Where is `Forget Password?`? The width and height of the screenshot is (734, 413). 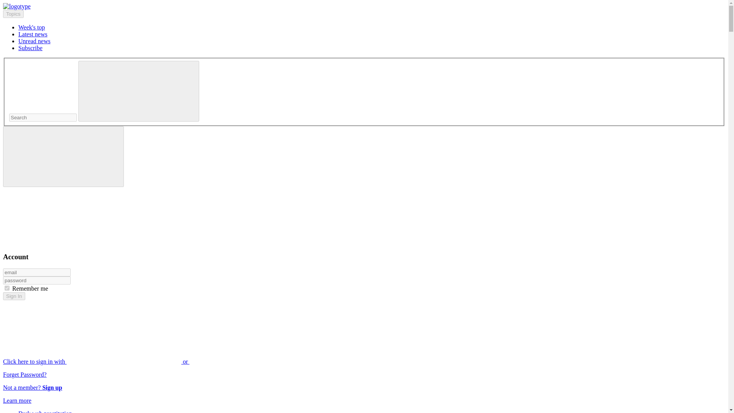 Forget Password? is located at coordinates (24, 374).